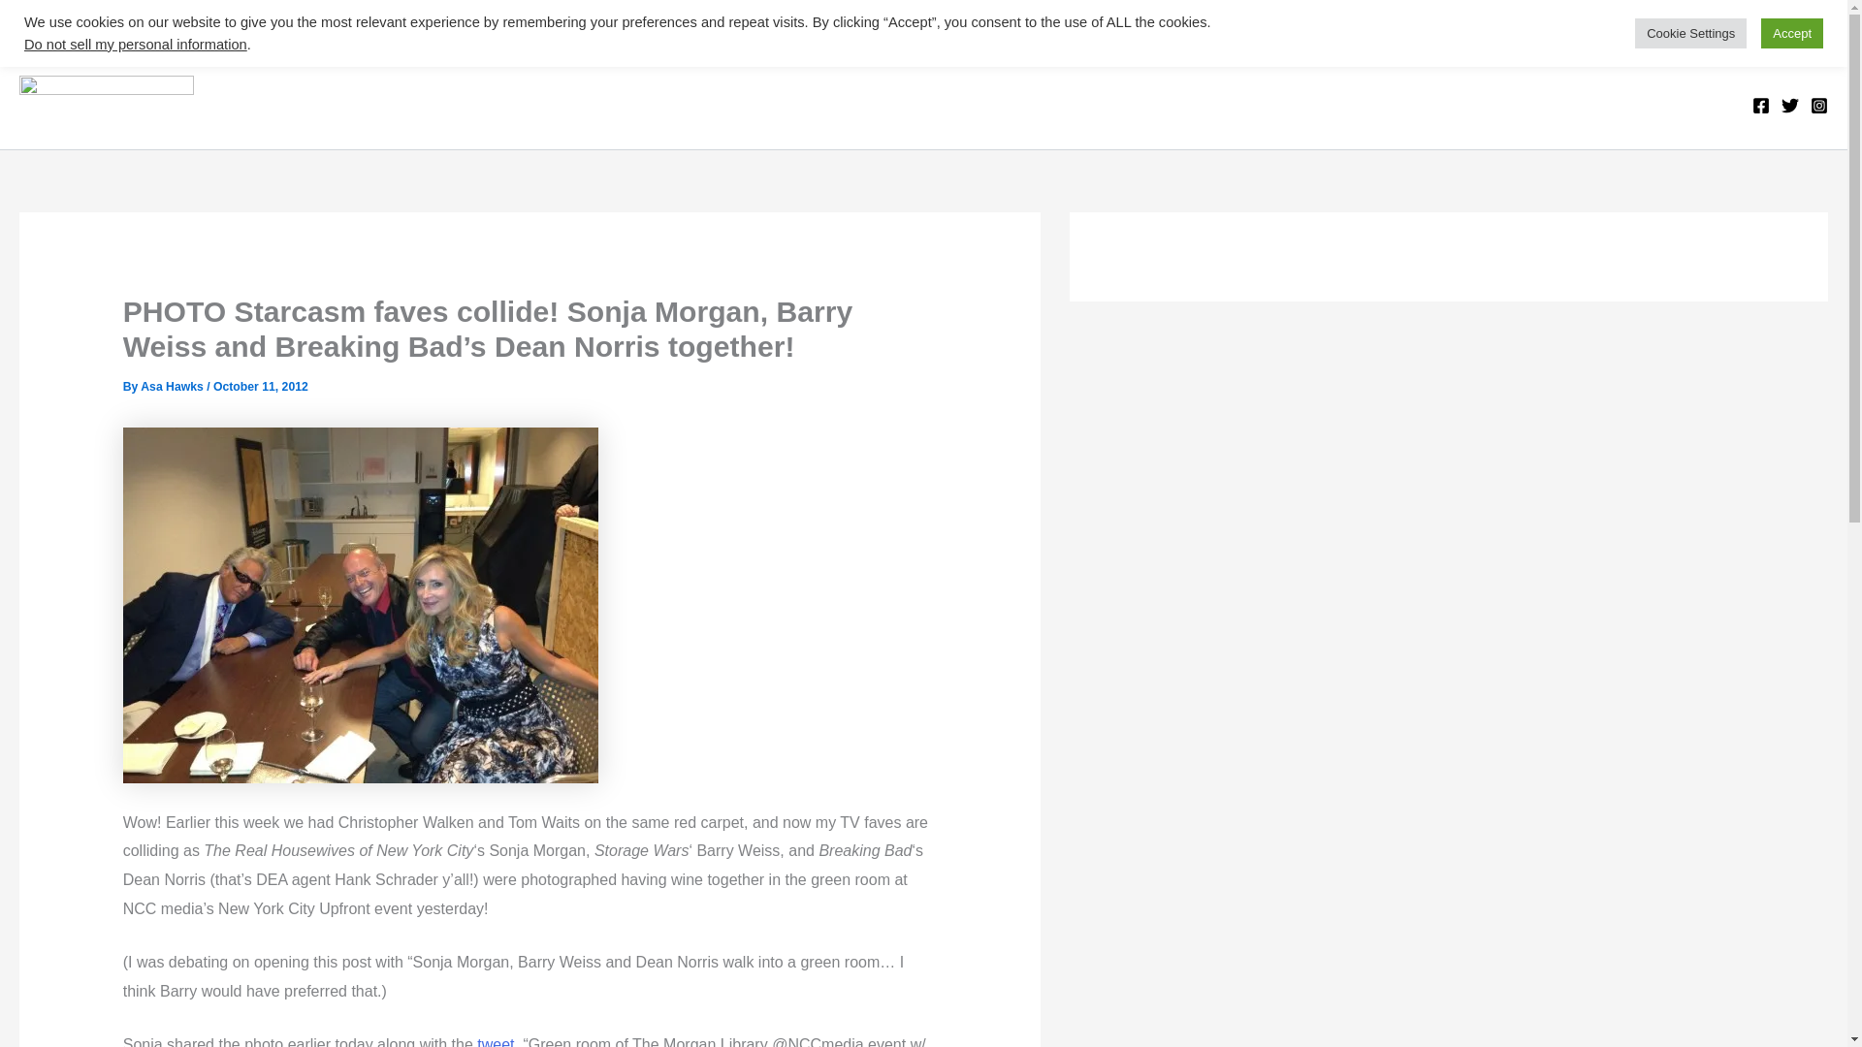  I want to click on Asa Hawks, so click(174, 387).